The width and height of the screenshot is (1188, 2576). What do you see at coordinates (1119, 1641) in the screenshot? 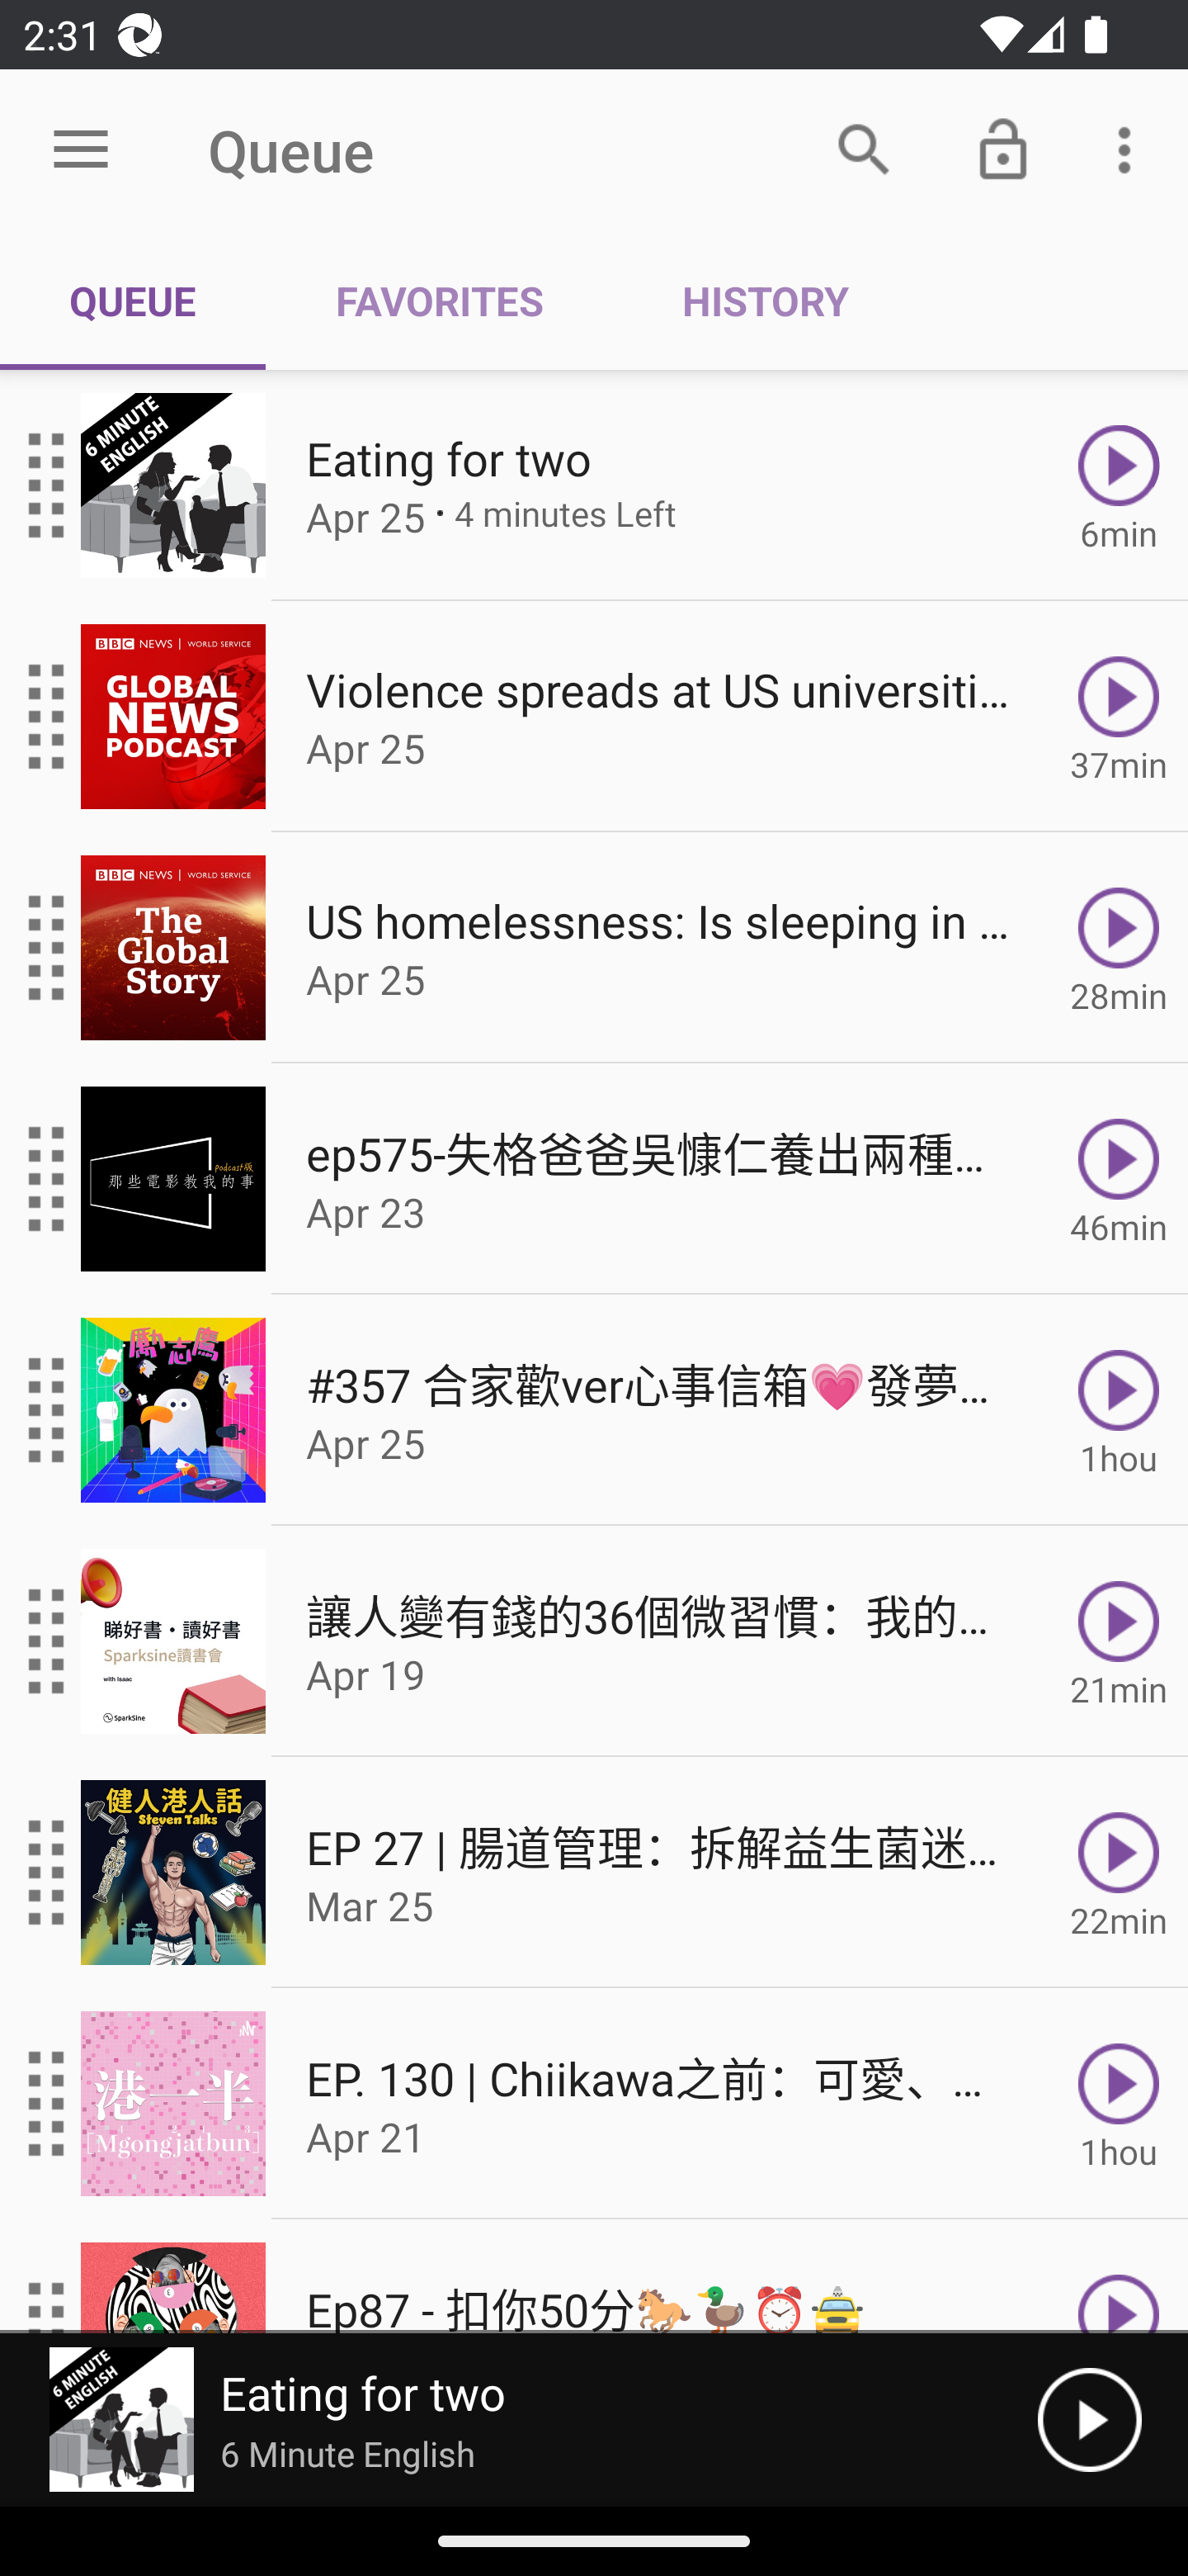
I see `Play 21min` at bounding box center [1119, 1641].